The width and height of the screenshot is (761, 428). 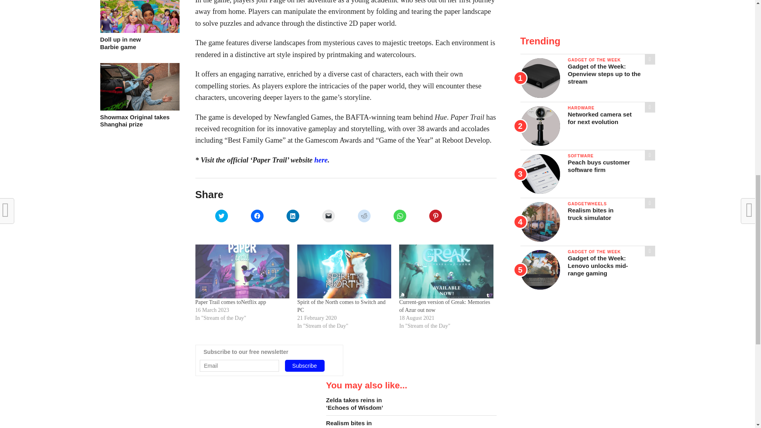 What do you see at coordinates (221, 216) in the screenshot?
I see `Click to share on Twitter` at bounding box center [221, 216].